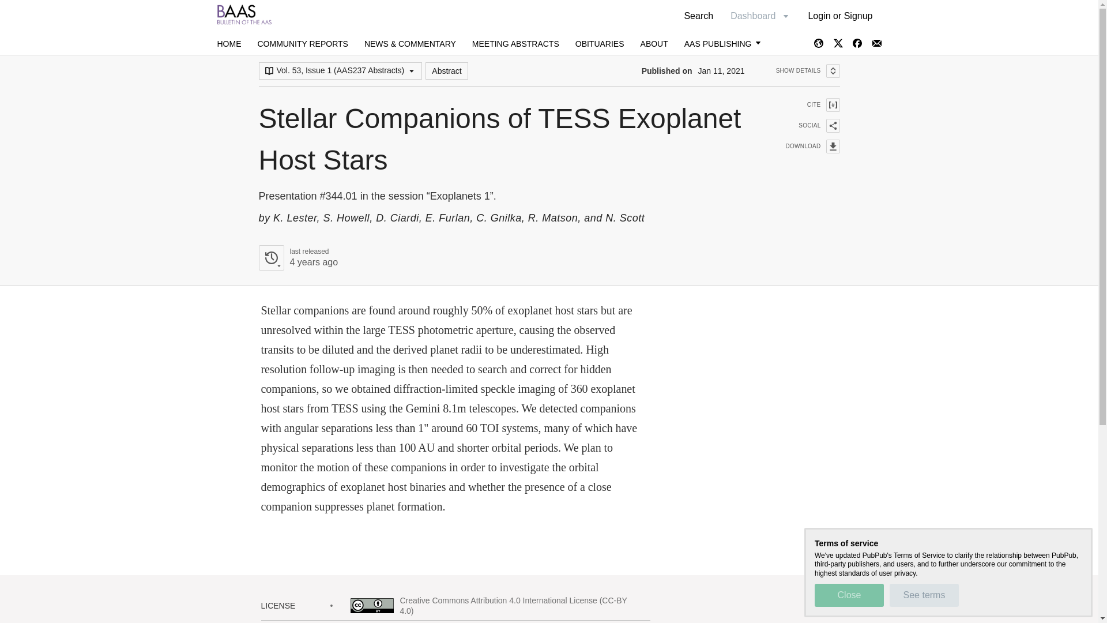 The width and height of the screenshot is (1107, 623). Describe the element at coordinates (229, 44) in the screenshot. I see `HOME` at that location.